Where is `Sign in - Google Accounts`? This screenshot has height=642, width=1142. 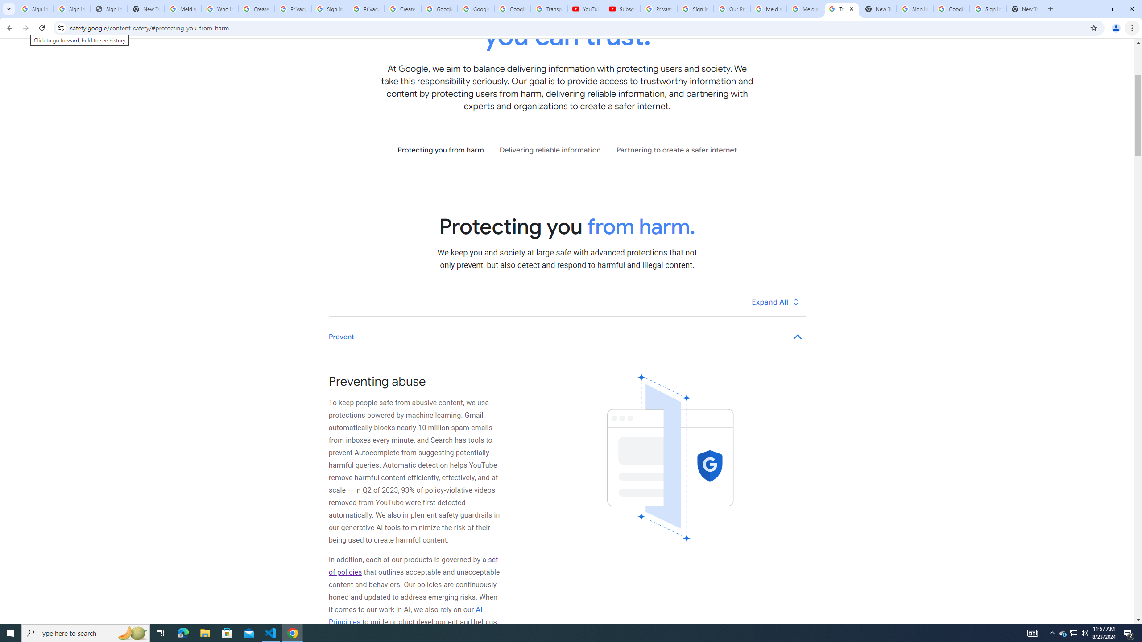
Sign in - Google Accounts is located at coordinates (72, 9).